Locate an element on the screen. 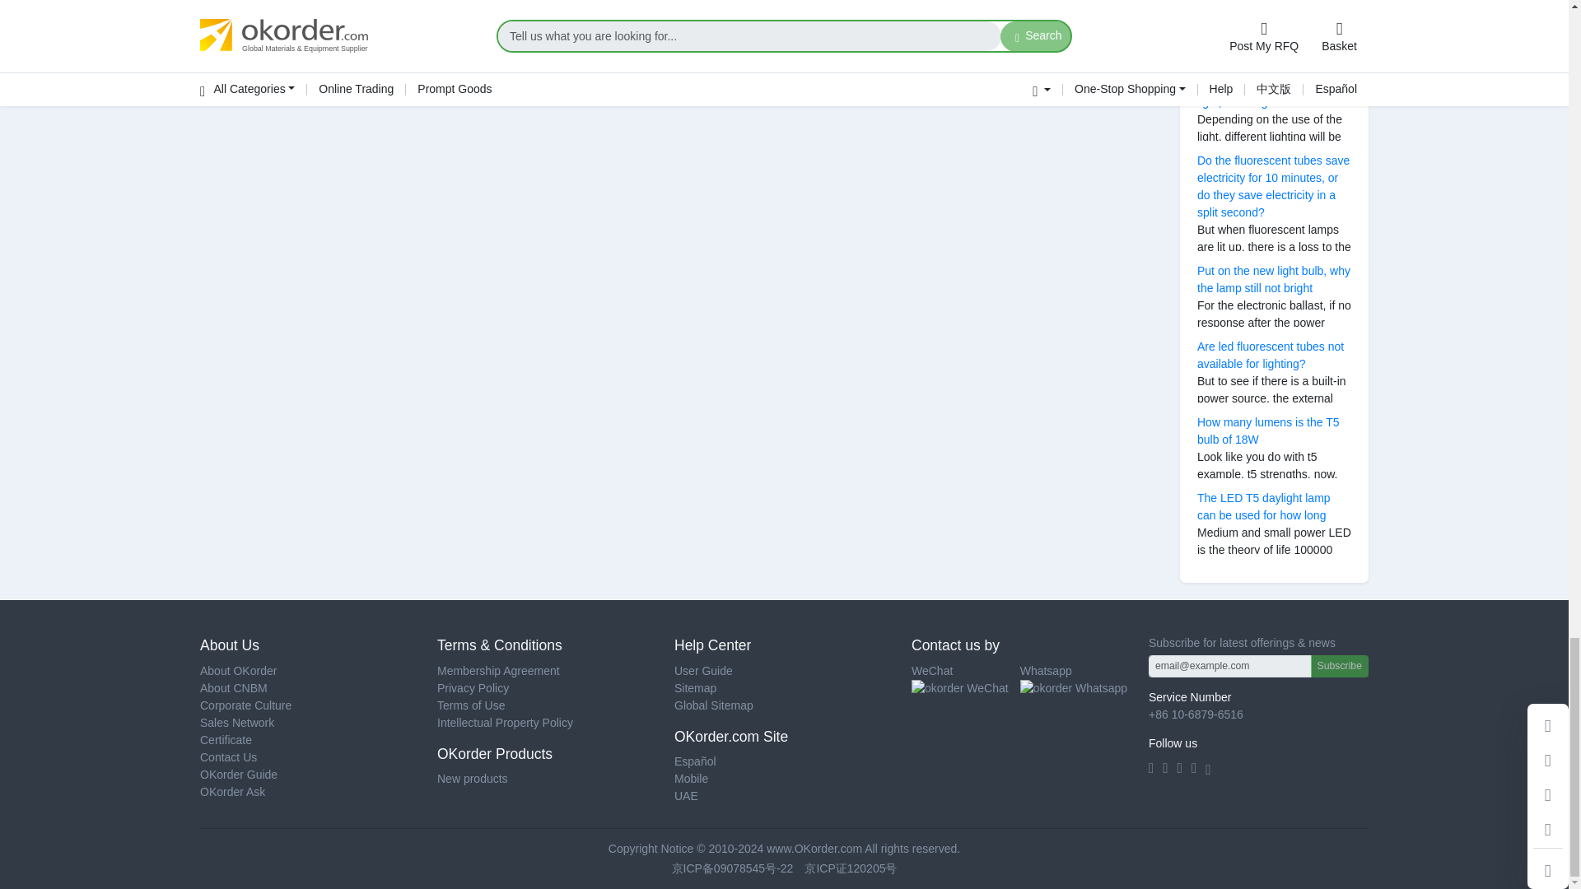 The height and width of the screenshot is (889, 1581). Subscribe is located at coordinates (1339, 665).